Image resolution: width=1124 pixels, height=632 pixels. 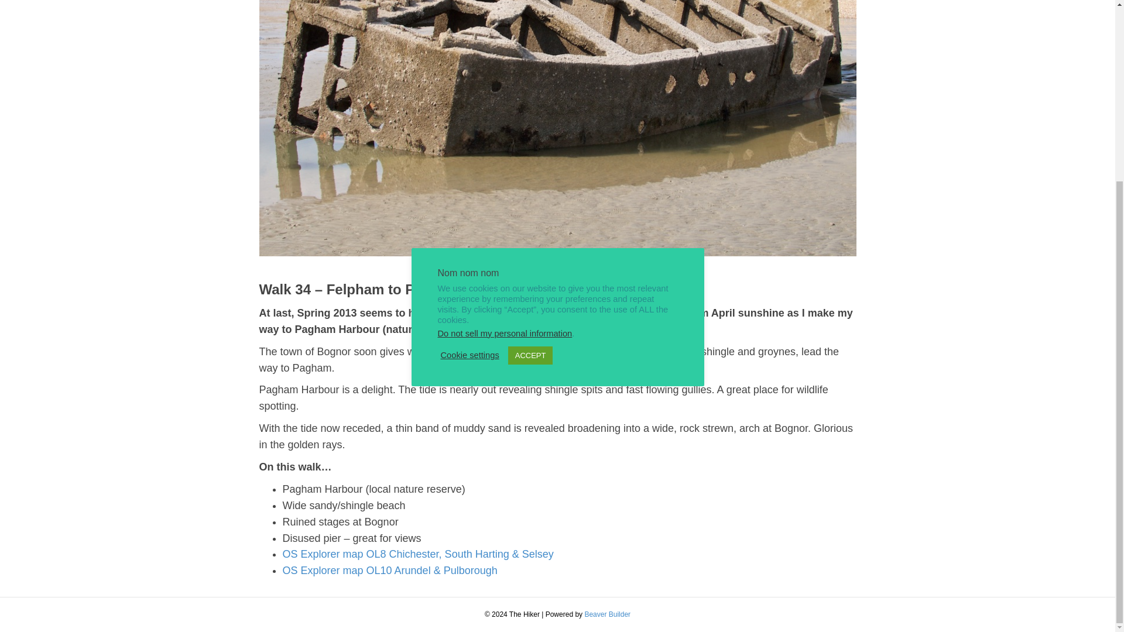 What do you see at coordinates (470, 108) in the screenshot?
I see `Cookie settings` at bounding box center [470, 108].